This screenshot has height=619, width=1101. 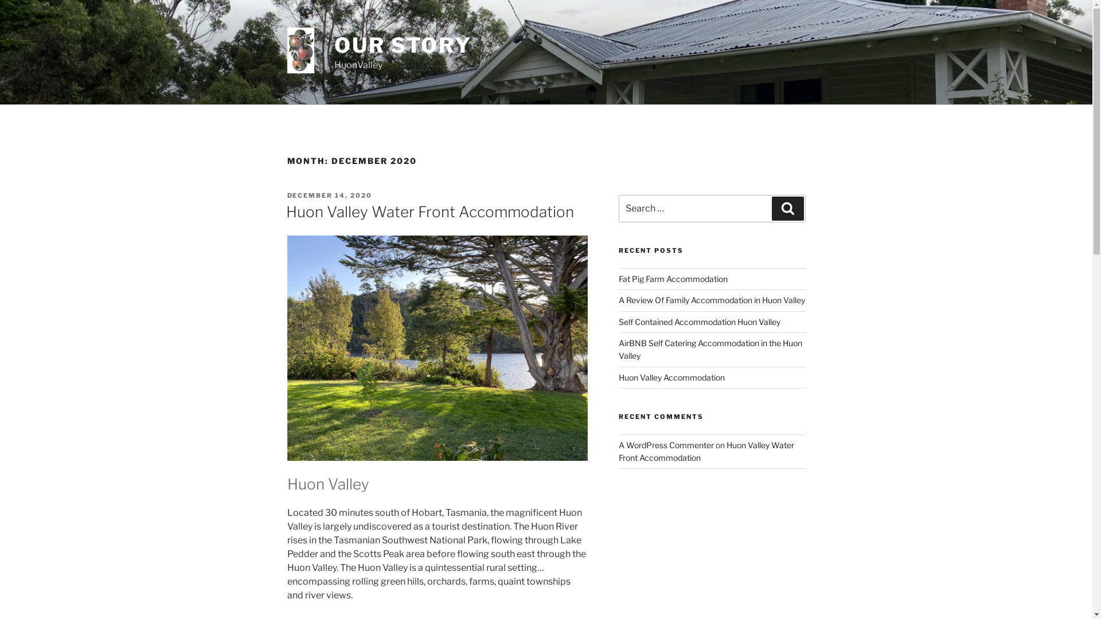 I want to click on Self Contained Accommodation Huon Valley, so click(x=700, y=322).